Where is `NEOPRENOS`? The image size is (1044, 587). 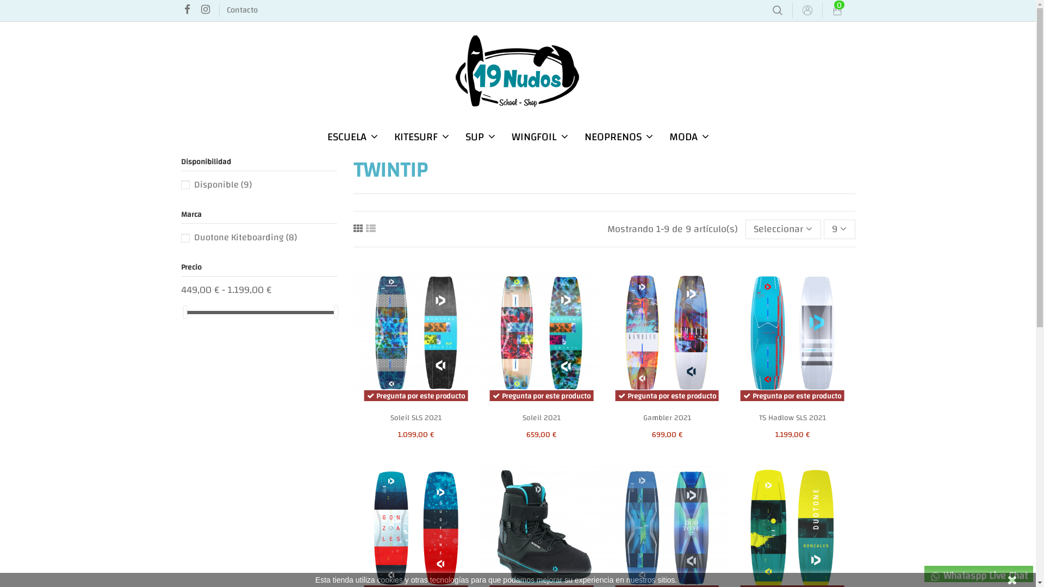
NEOPRENOS is located at coordinates (619, 137).